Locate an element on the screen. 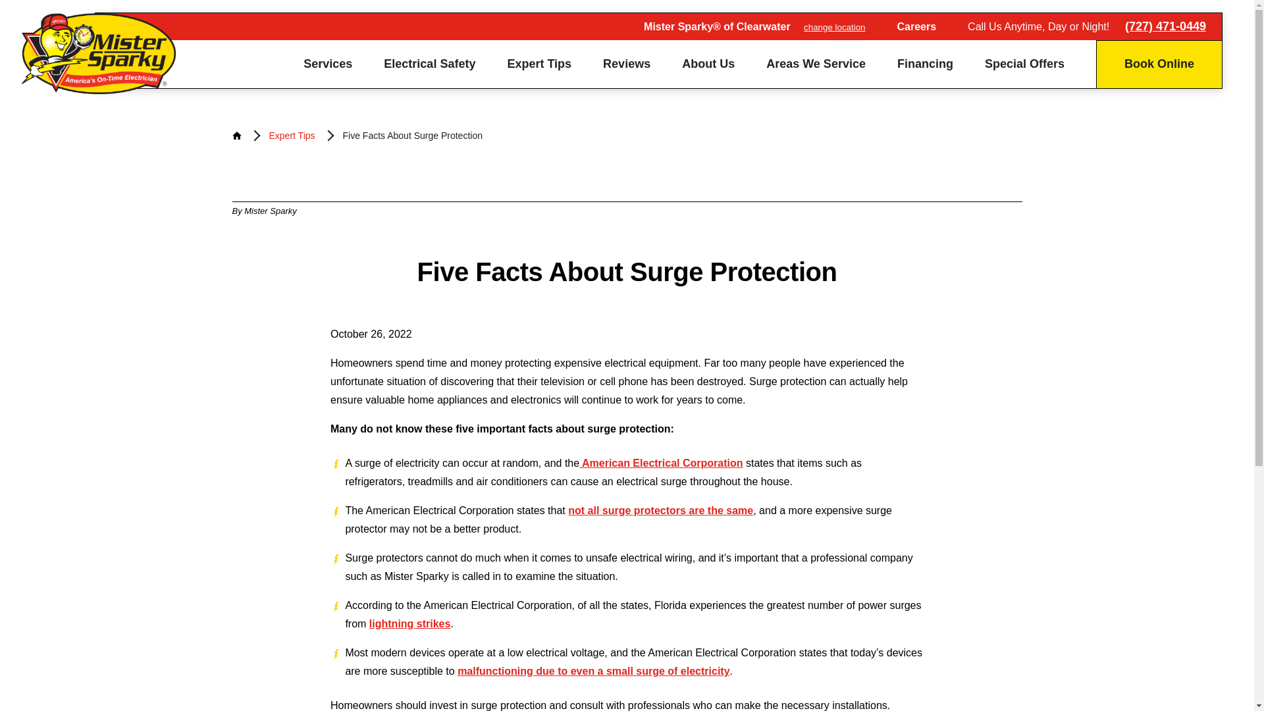  change location is located at coordinates (834, 26).